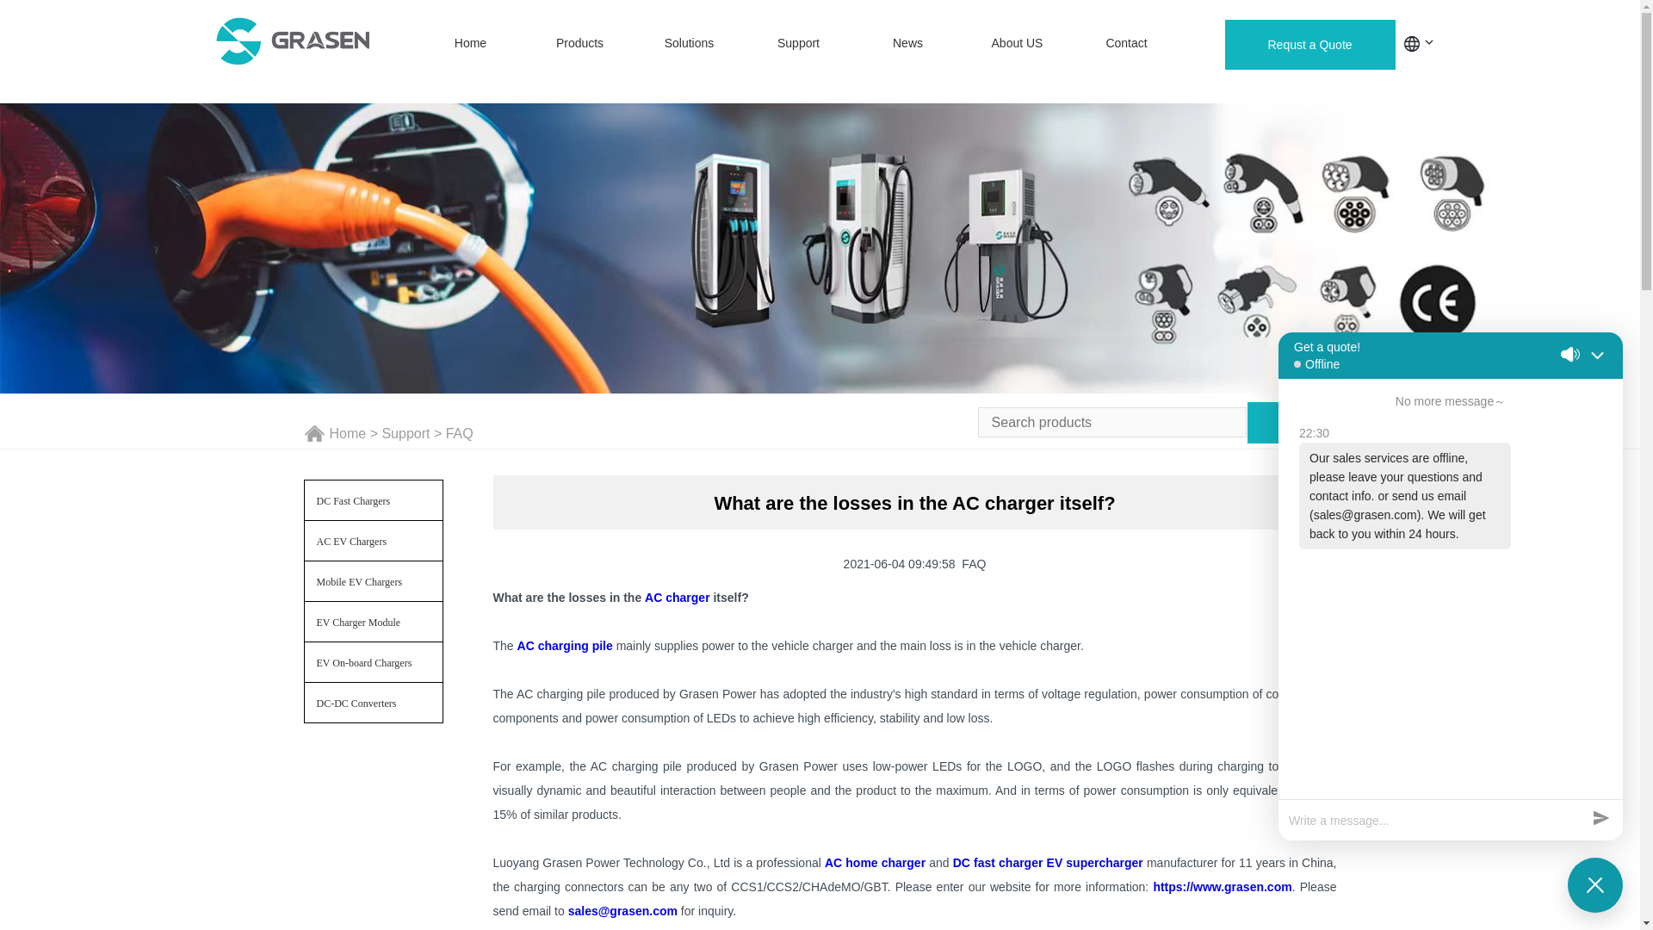 This screenshot has height=930, width=1653. Describe the element at coordinates (1018, 43) in the screenshot. I see `About US` at that location.